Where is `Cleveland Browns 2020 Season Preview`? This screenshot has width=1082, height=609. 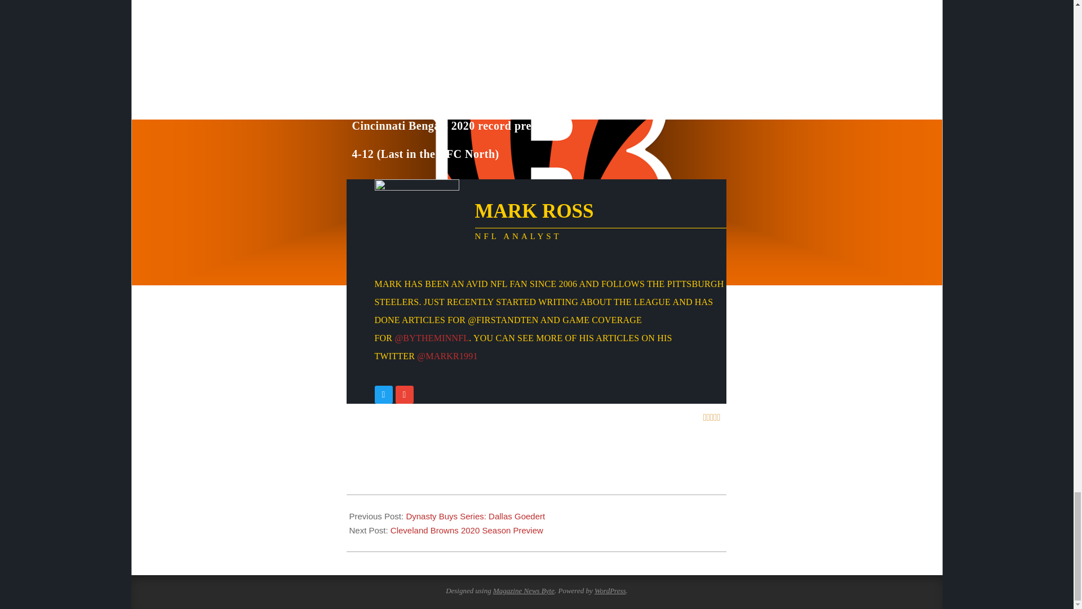 Cleveland Browns 2020 Season Preview is located at coordinates (467, 530).